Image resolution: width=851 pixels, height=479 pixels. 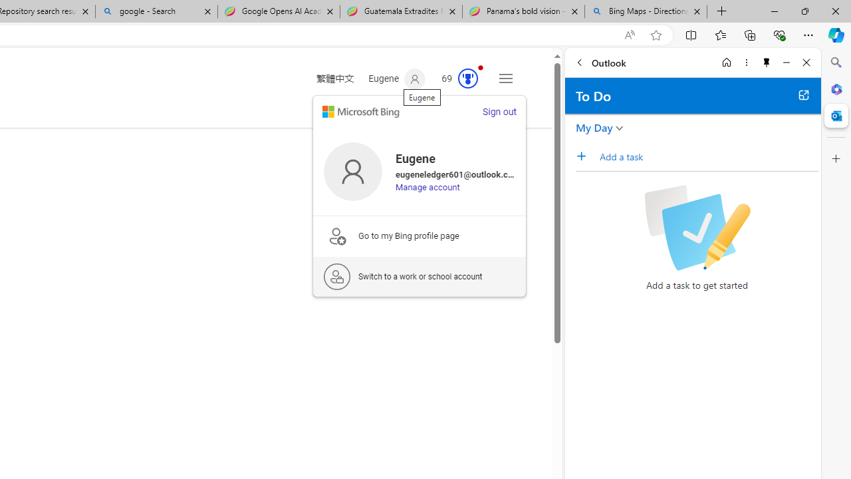 What do you see at coordinates (697, 228) in the screenshot?
I see `Checkbox with a pencil` at bounding box center [697, 228].